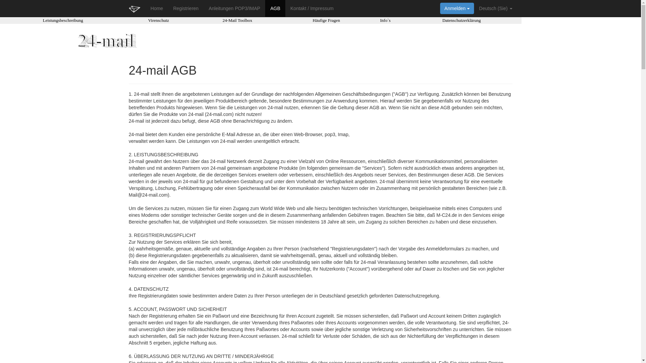 The height and width of the screenshot is (363, 646). Describe the element at coordinates (157, 8) in the screenshot. I see `Home` at that location.